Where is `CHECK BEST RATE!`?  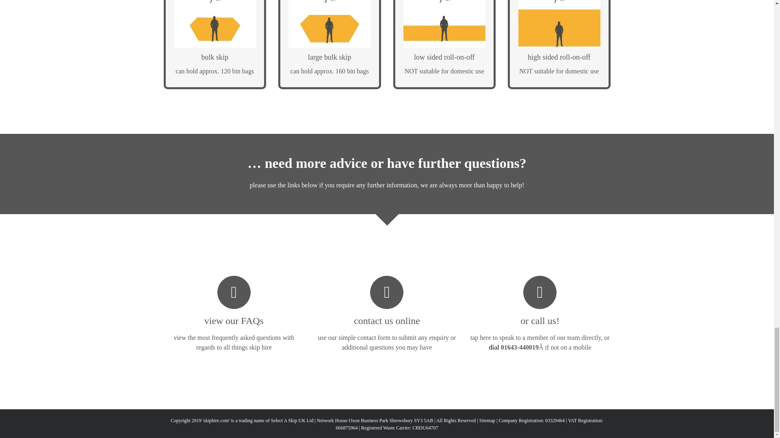
CHECK BEST RATE! is located at coordinates (215, 74).